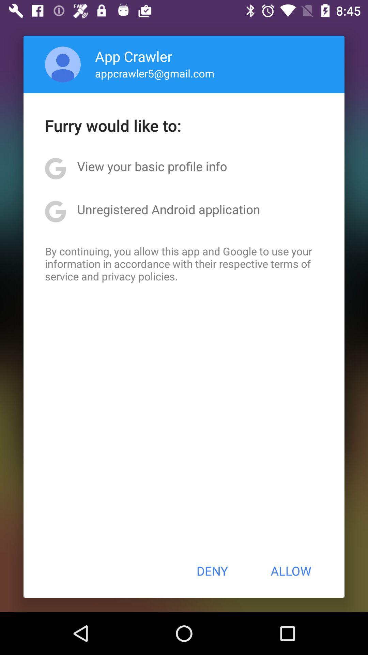 This screenshot has width=368, height=655. What do you see at coordinates (155, 73) in the screenshot?
I see `open the icon below app crawler` at bounding box center [155, 73].